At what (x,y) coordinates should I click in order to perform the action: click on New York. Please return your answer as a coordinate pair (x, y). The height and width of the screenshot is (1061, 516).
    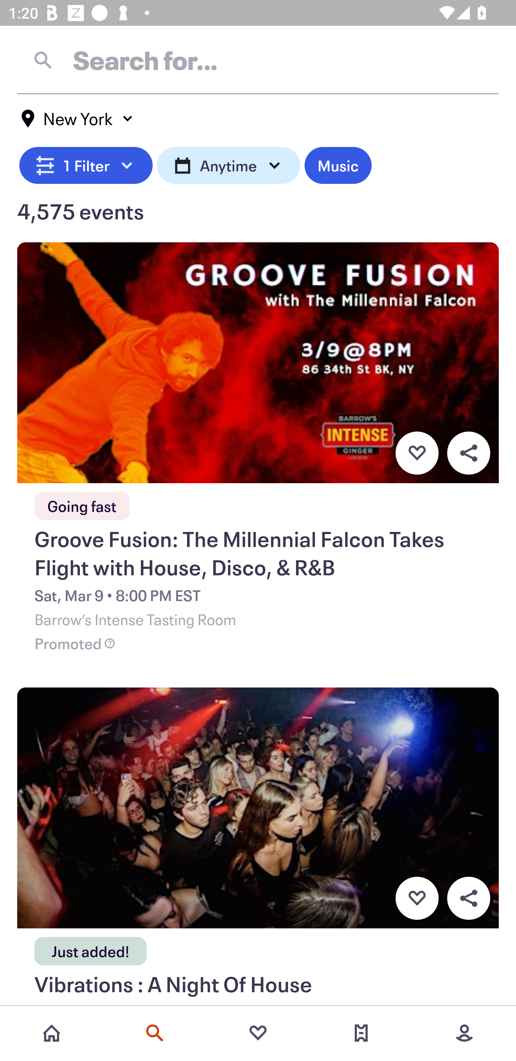
    Looking at the image, I should click on (77, 119).